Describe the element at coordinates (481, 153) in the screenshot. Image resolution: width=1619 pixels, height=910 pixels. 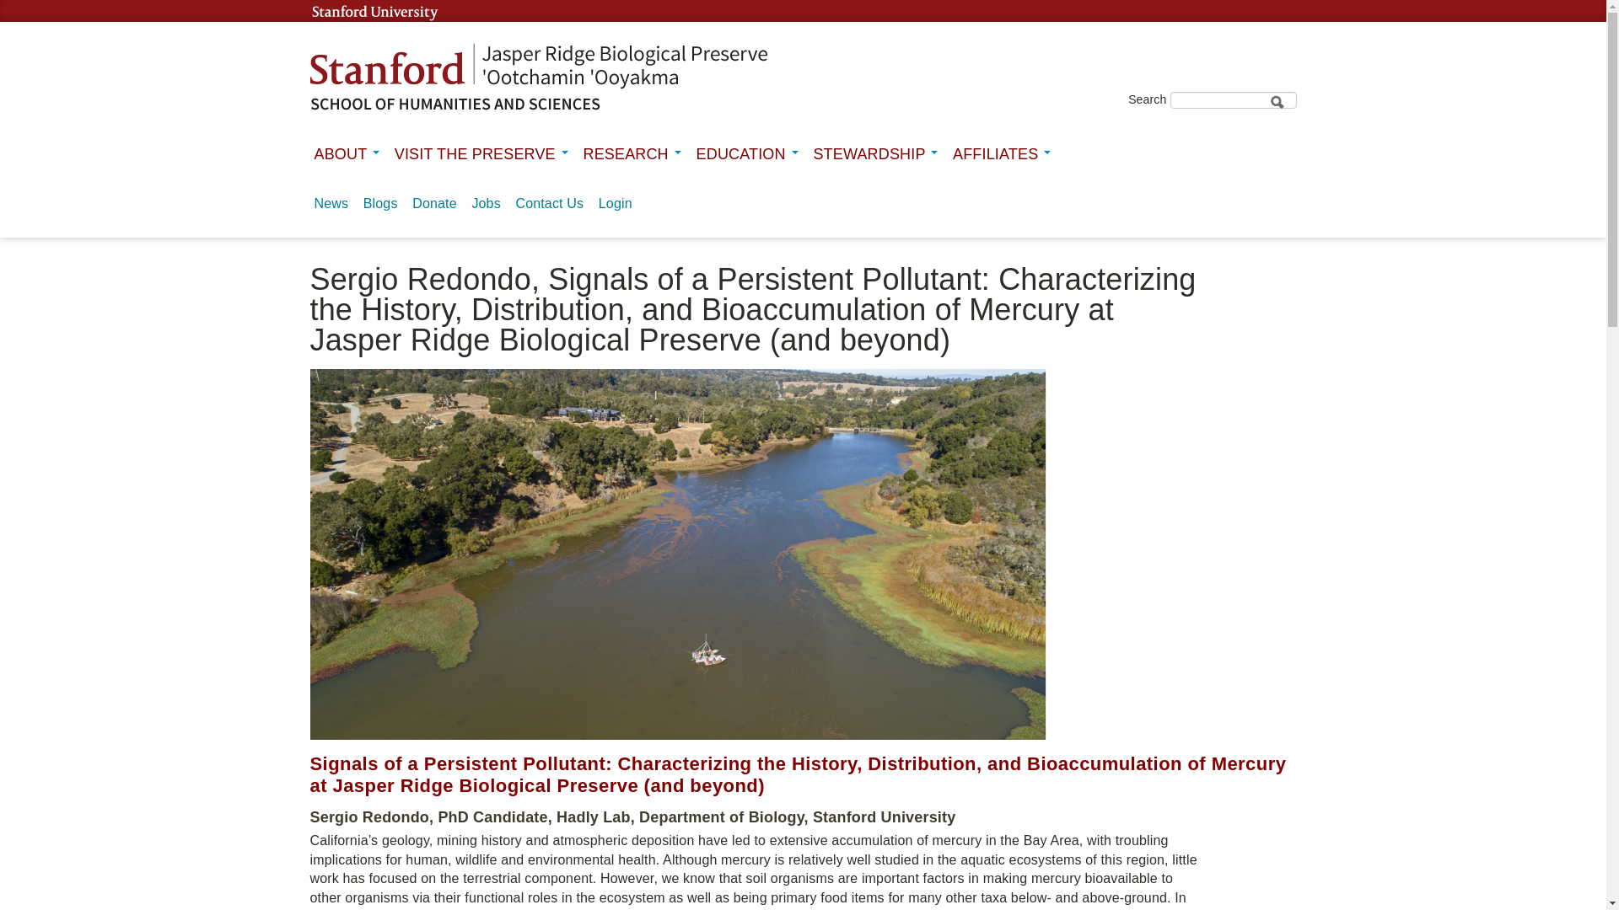
I see `VISIT THE PRESERVE` at that location.